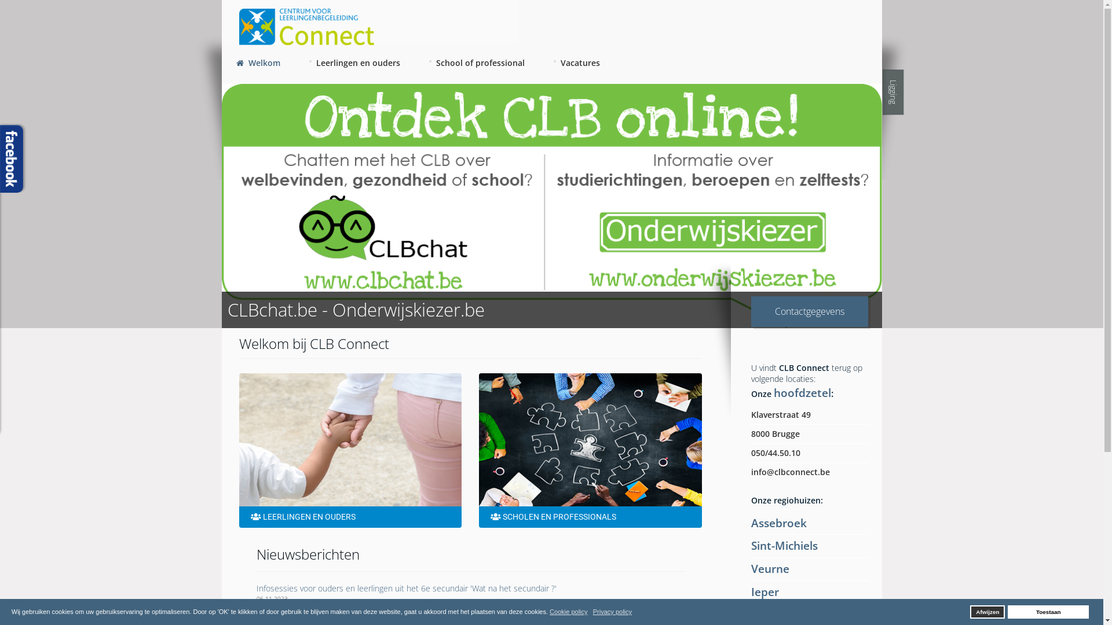 Image resolution: width=1112 pixels, height=625 pixels. I want to click on CLBchat.be - Onderwijskiezer.be, so click(356, 310).